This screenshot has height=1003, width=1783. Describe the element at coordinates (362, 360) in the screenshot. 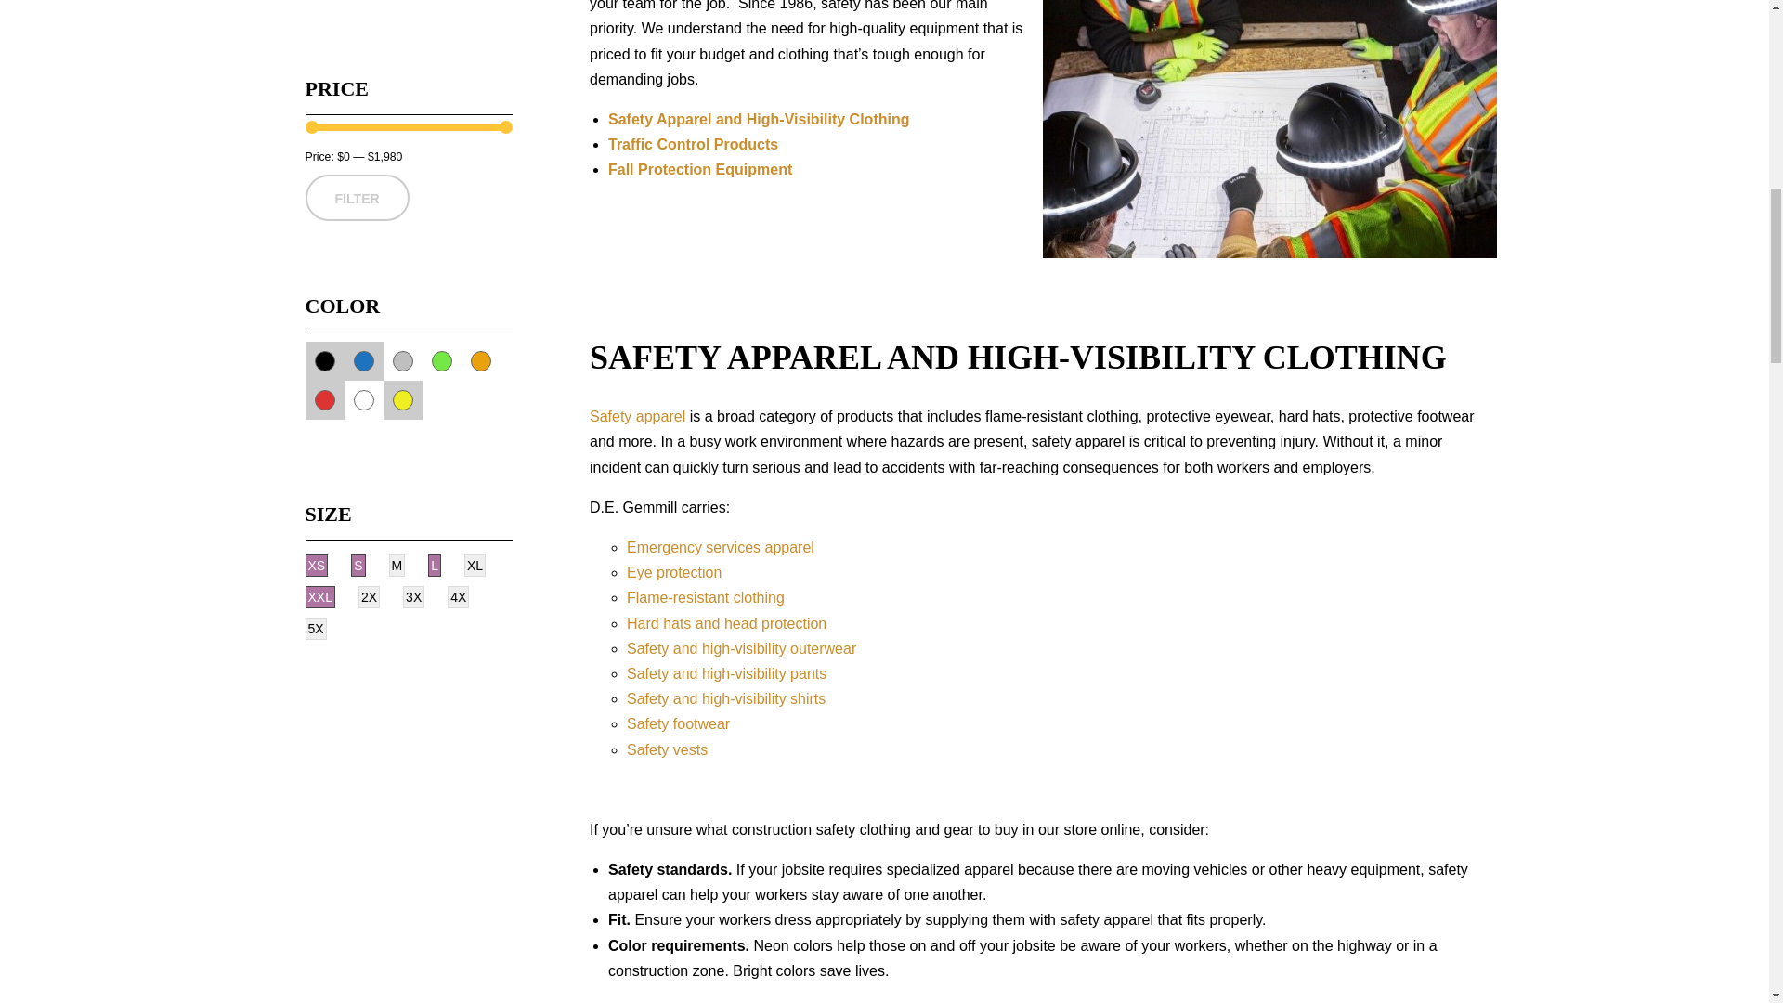

I see `Blue` at that location.